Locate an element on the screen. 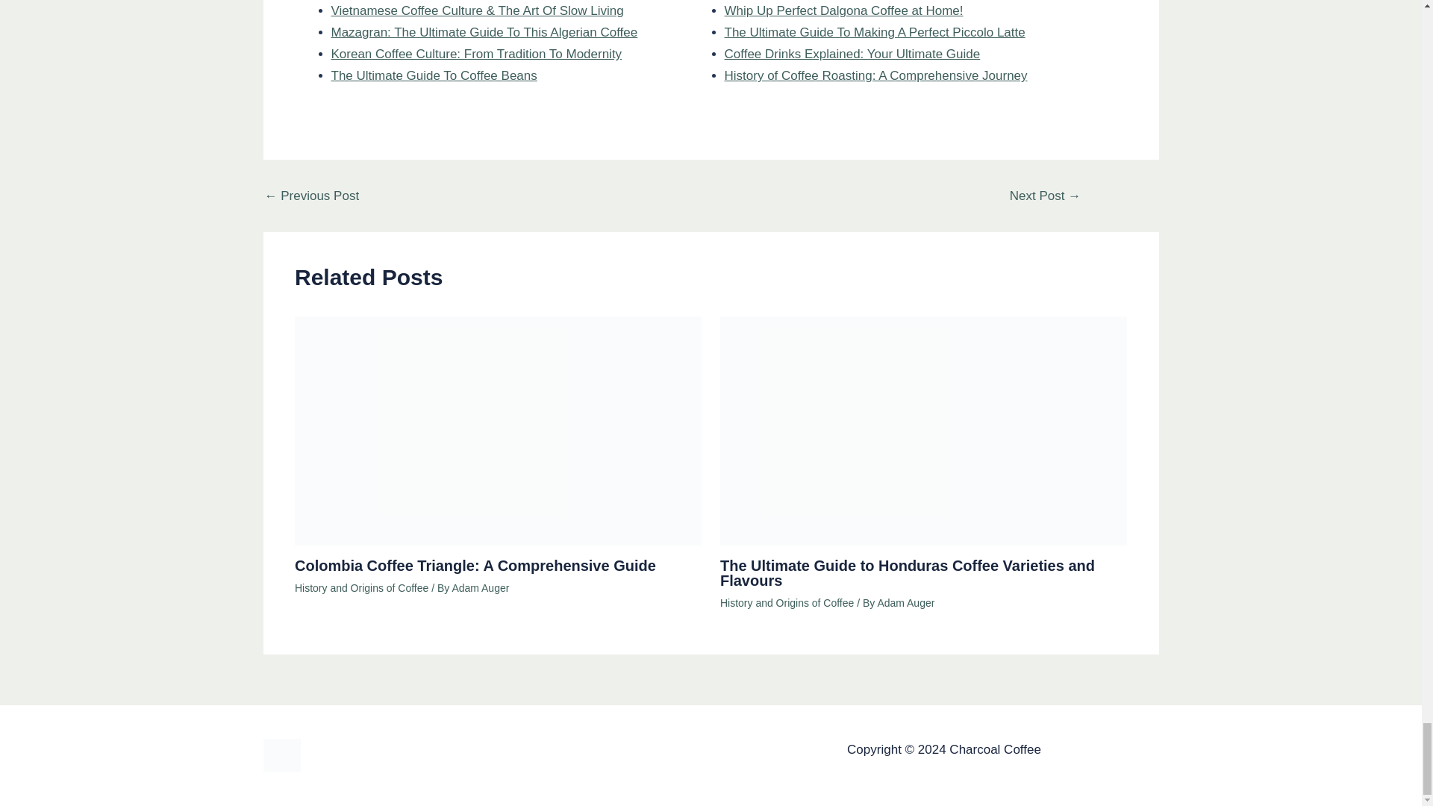 This screenshot has width=1433, height=806. The World of Decaf Coffee: A Comprehensive Guide is located at coordinates (1044, 196).